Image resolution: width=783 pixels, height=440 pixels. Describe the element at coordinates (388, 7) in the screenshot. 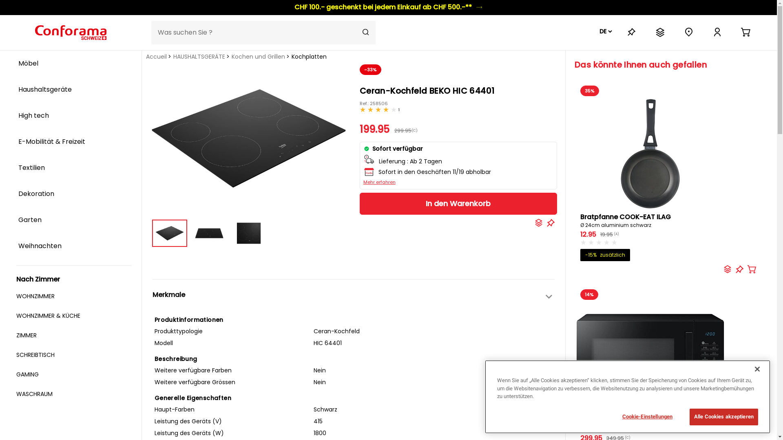

I see `CHF 100.- geschenkt bei jedem Einkauf ab CHF 500.-**` at that location.